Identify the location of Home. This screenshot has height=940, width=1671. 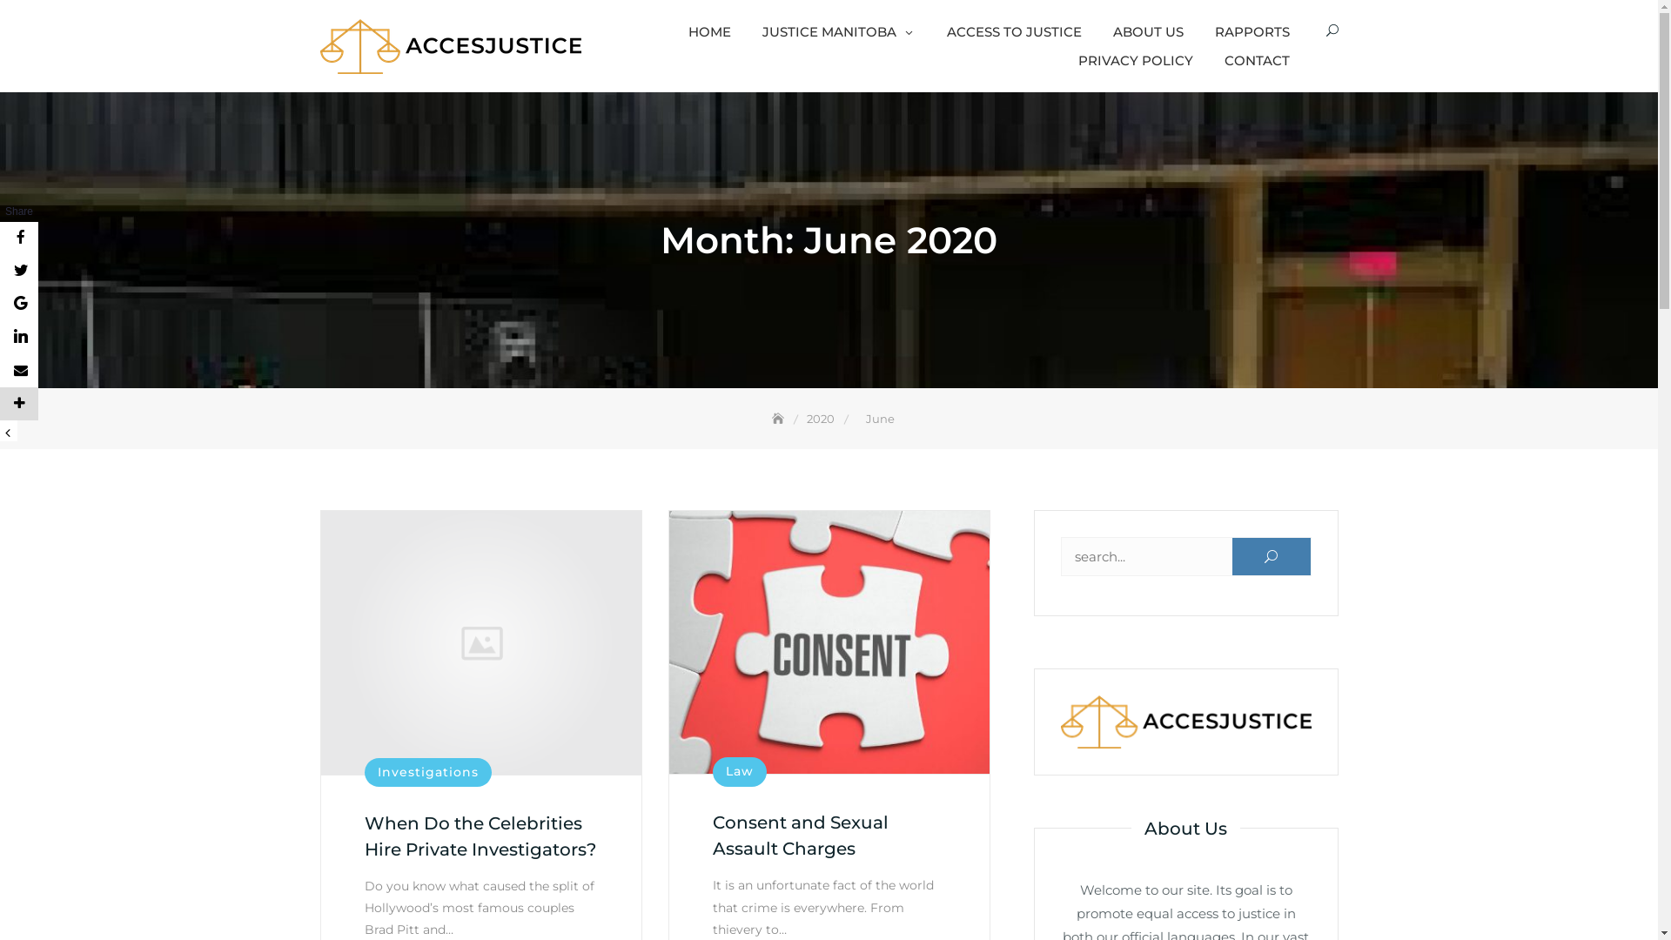
(780, 419).